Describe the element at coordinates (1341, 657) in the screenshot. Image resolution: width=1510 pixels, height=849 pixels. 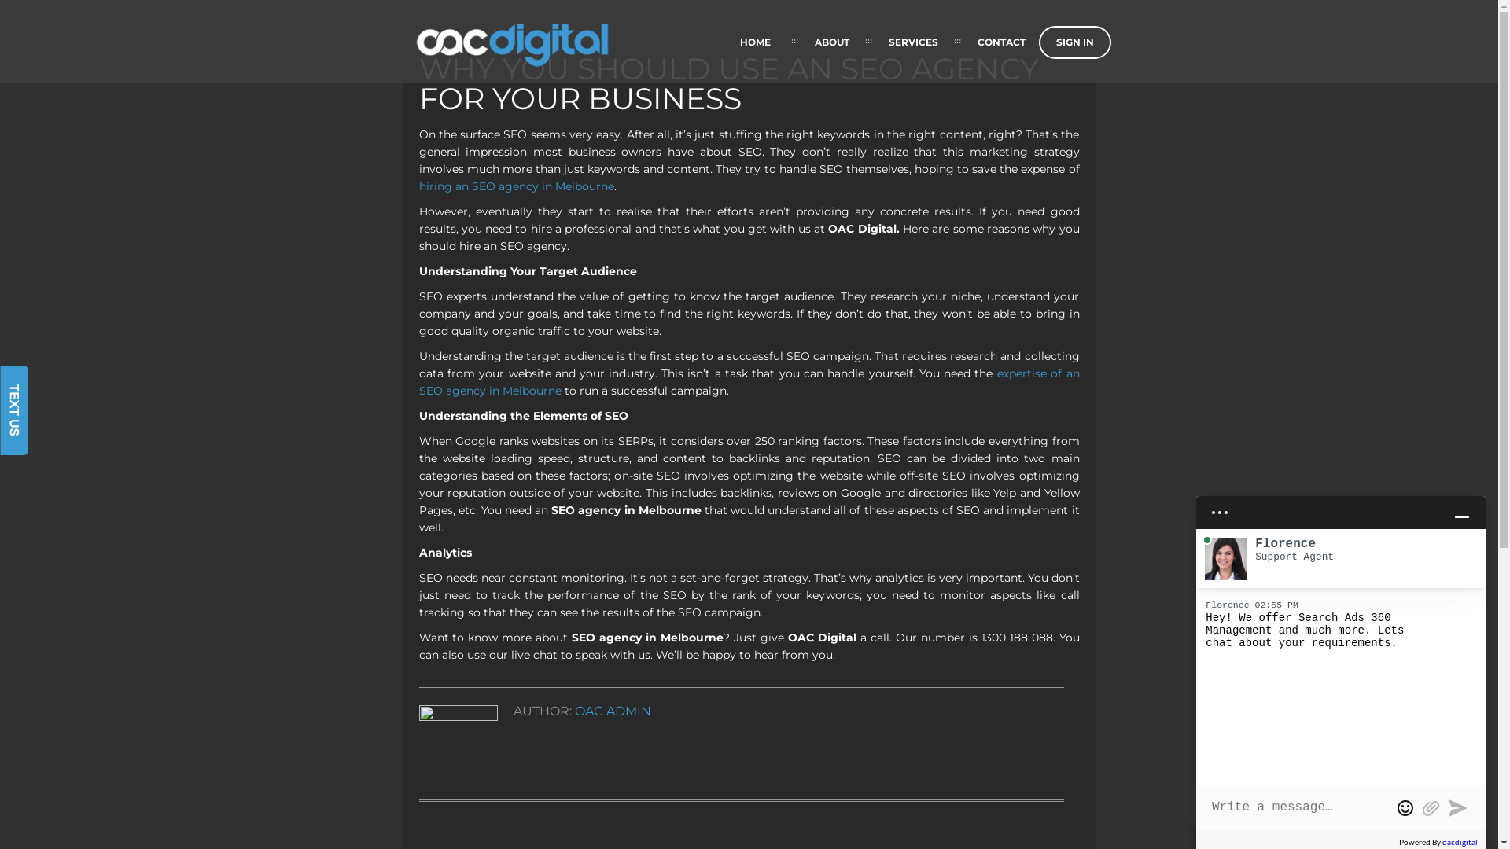
I see `LiveChat chat widget` at that location.